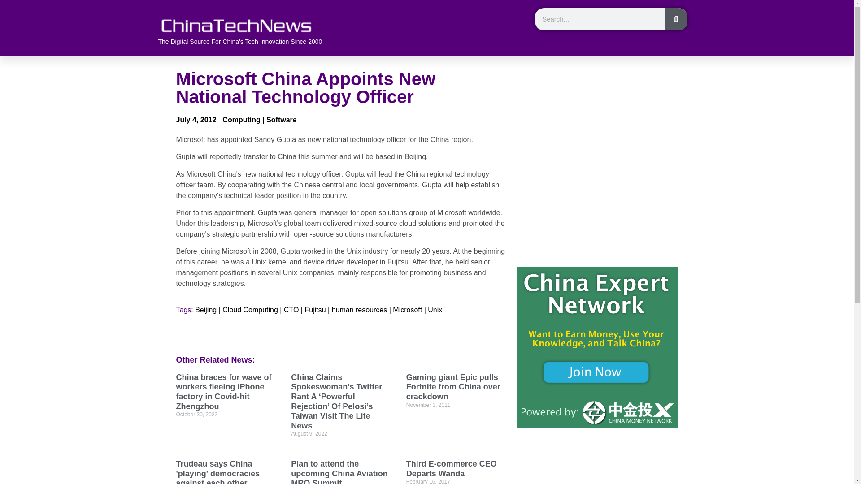 The height and width of the screenshot is (484, 861). What do you see at coordinates (407, 310) in the screenshot?
I see `Microsoft` at bounding box center [407, 310].